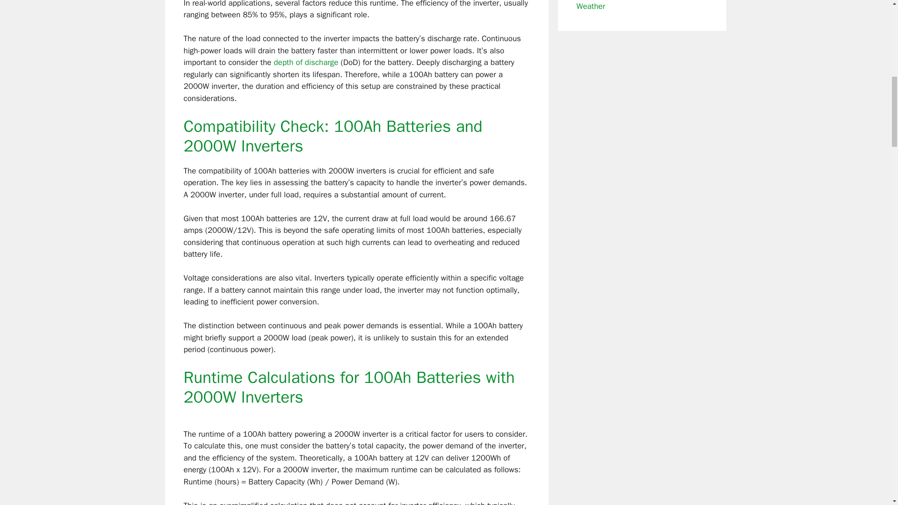  What do you see at coordinates (306, 62) in the screenshot?
I see `depth of discharge` at bounding box center [306, 62].